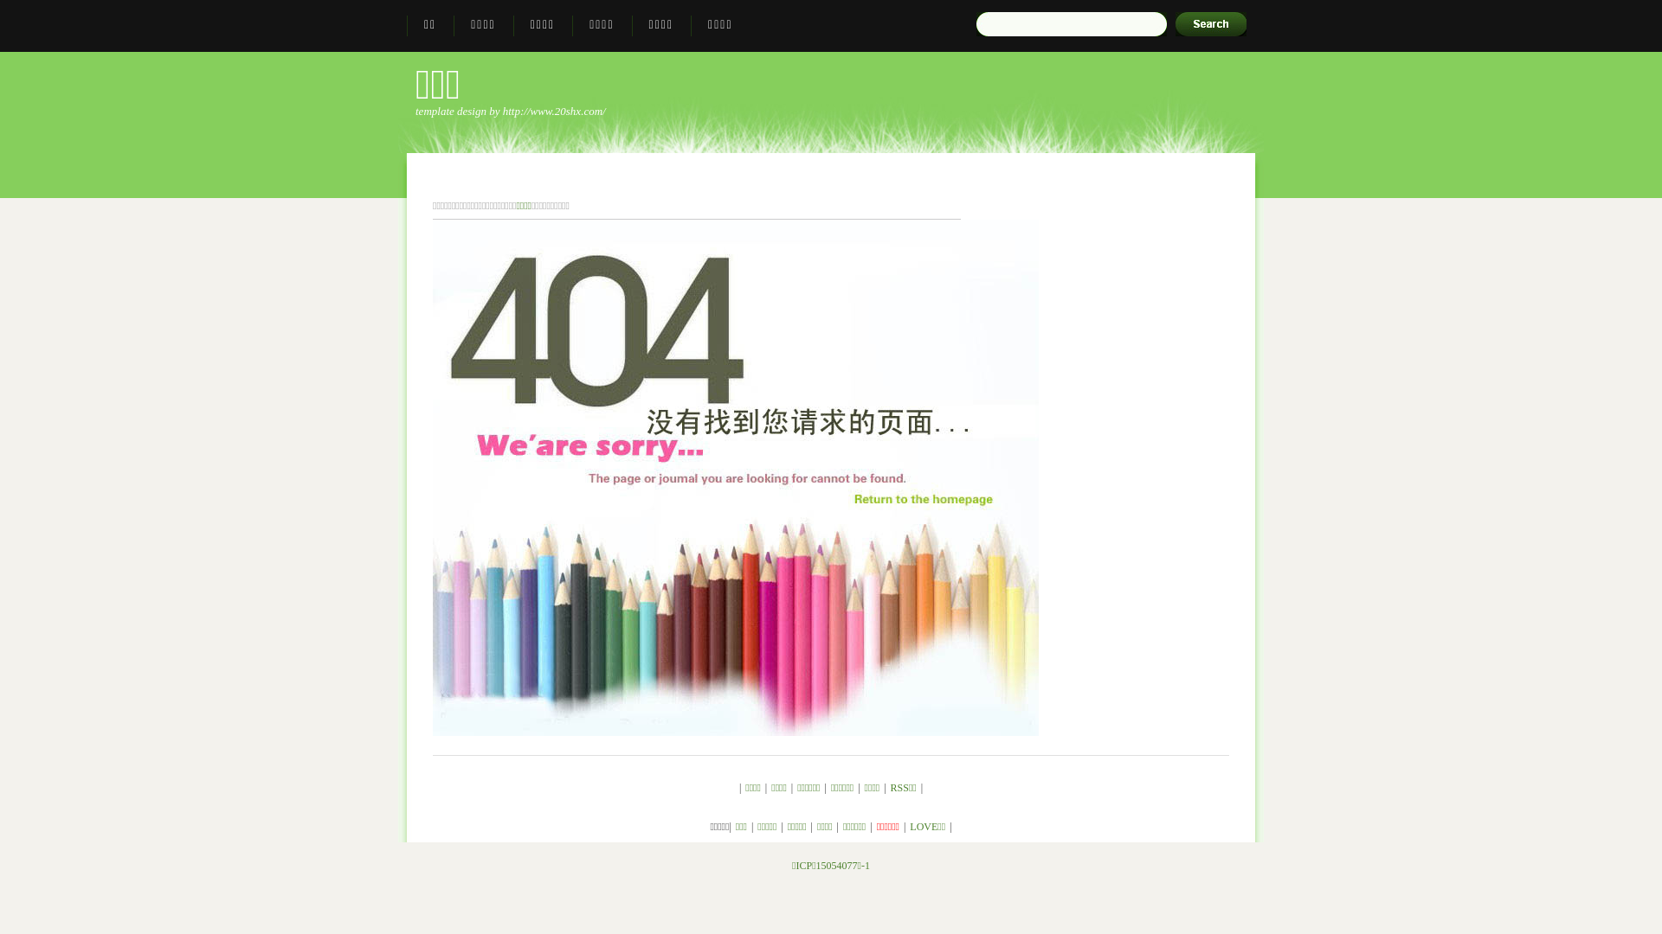 The image size is (1662, 934). What do you see at coordinates (554, 111) in the screenshot?
I see `http://www.20shx.com/` at bounding box center [554, 111].